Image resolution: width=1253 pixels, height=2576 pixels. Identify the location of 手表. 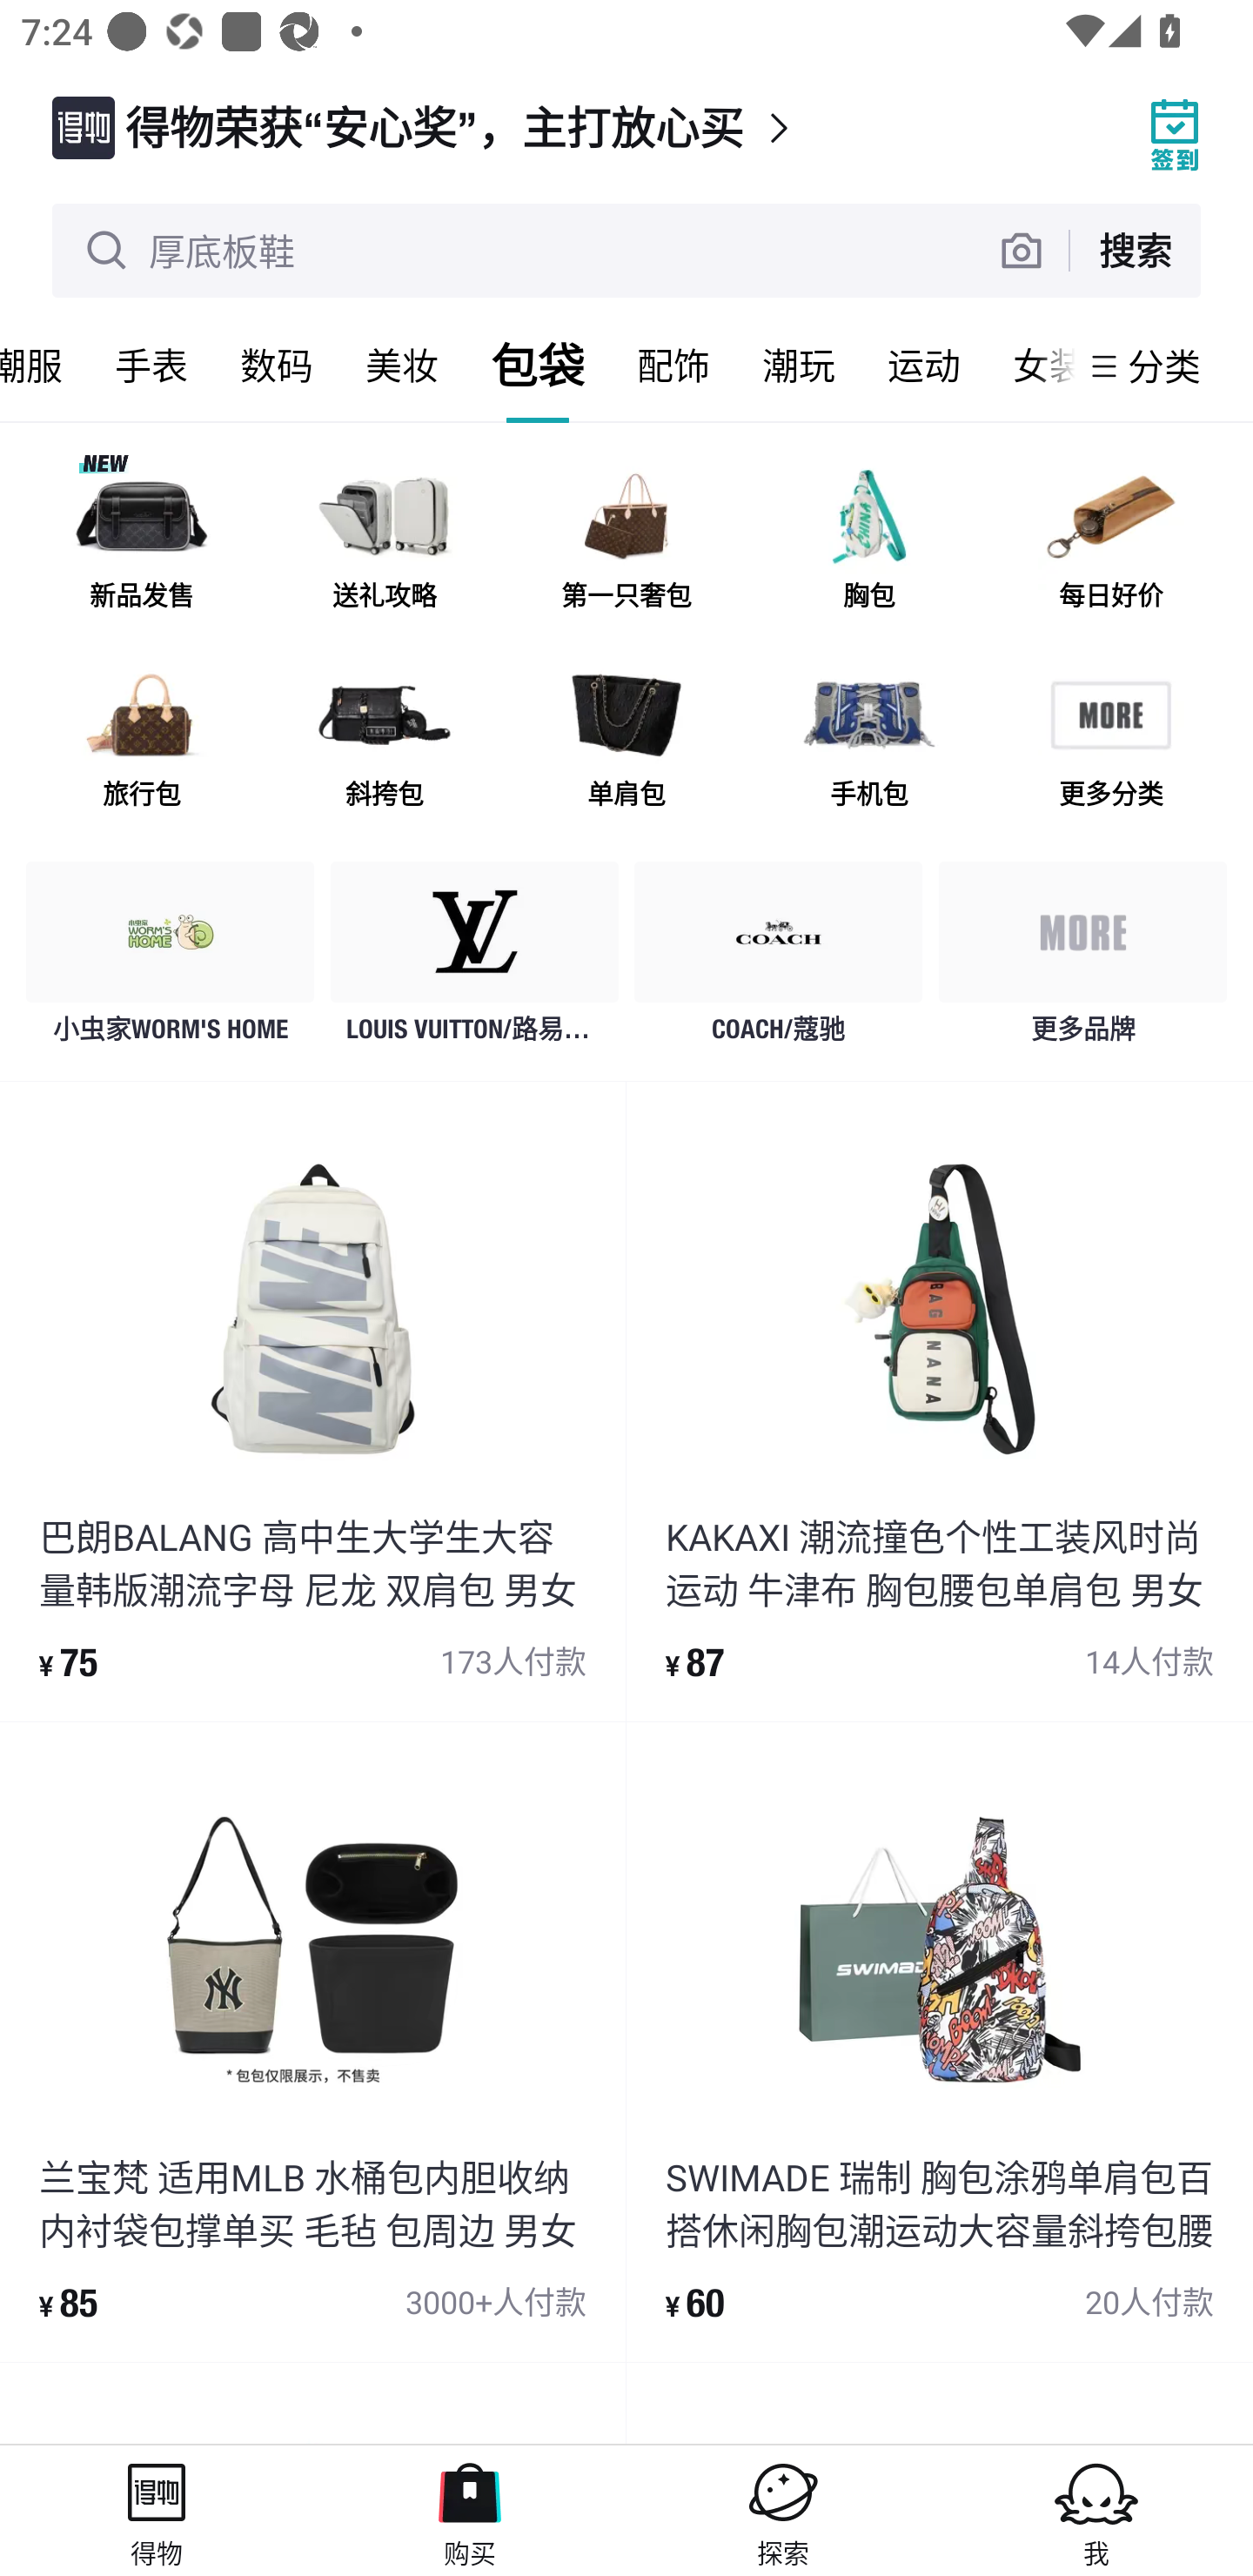
(151, 366).